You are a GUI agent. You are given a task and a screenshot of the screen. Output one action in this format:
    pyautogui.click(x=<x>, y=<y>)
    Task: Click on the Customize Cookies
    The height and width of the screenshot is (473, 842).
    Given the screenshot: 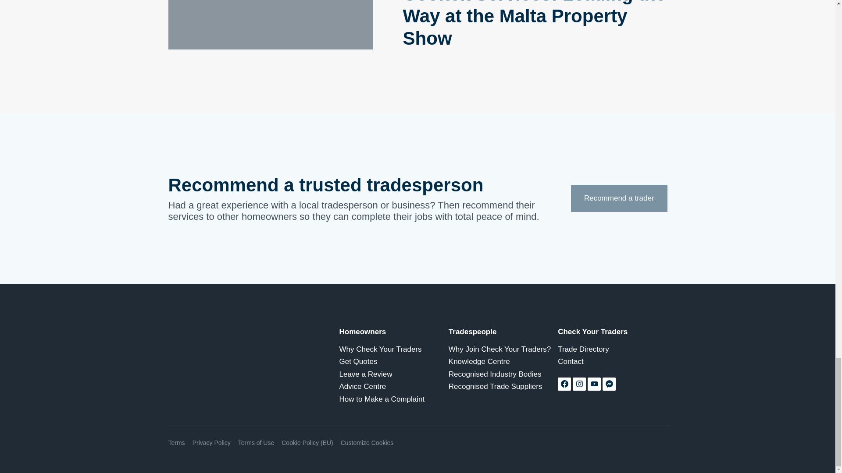 What is the action you would take?
    pyautogui.click(x=367, y=443)
    